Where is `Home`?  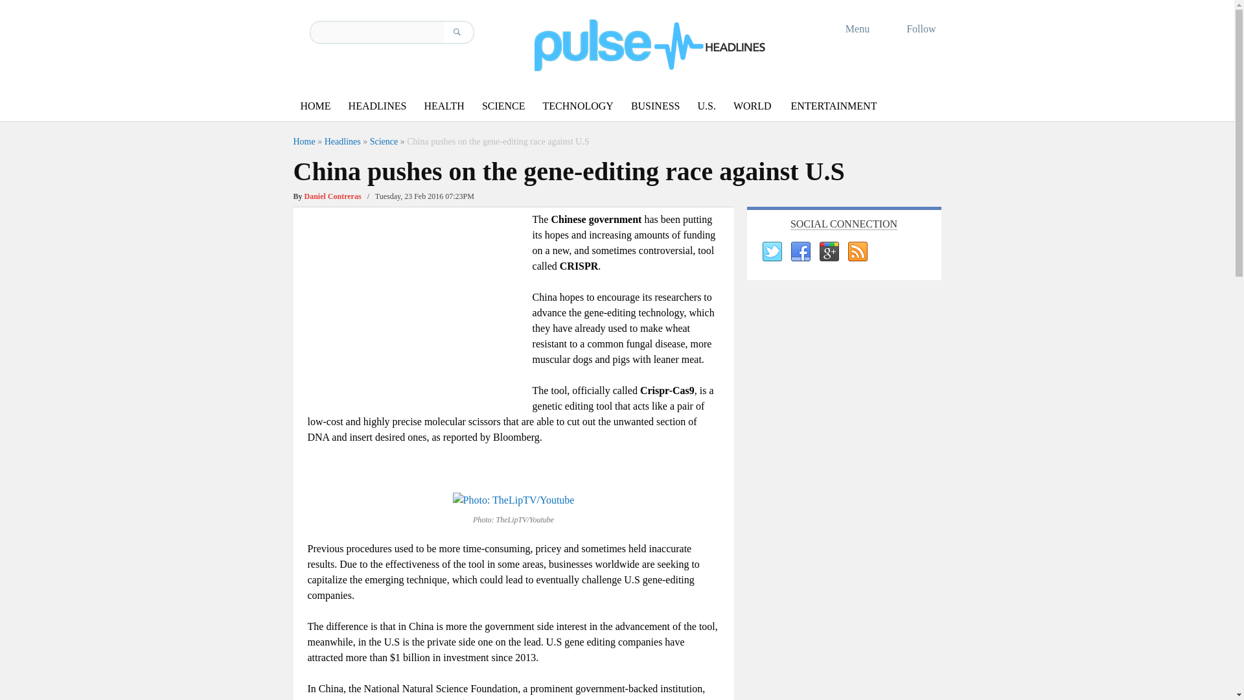
Home is located at coordinates (303, 141).